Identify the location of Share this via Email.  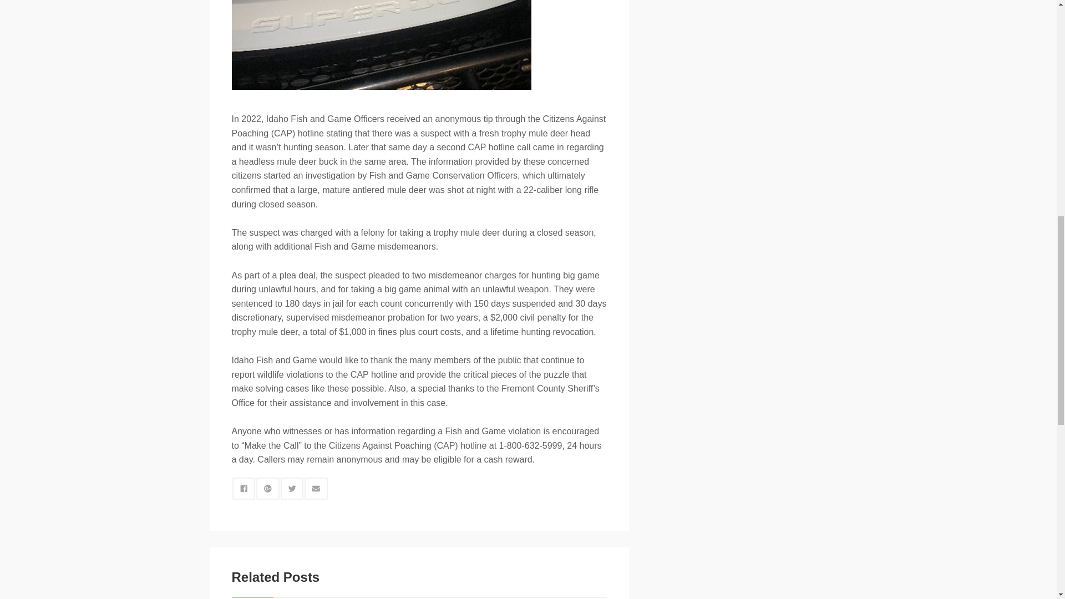
(316, 488).